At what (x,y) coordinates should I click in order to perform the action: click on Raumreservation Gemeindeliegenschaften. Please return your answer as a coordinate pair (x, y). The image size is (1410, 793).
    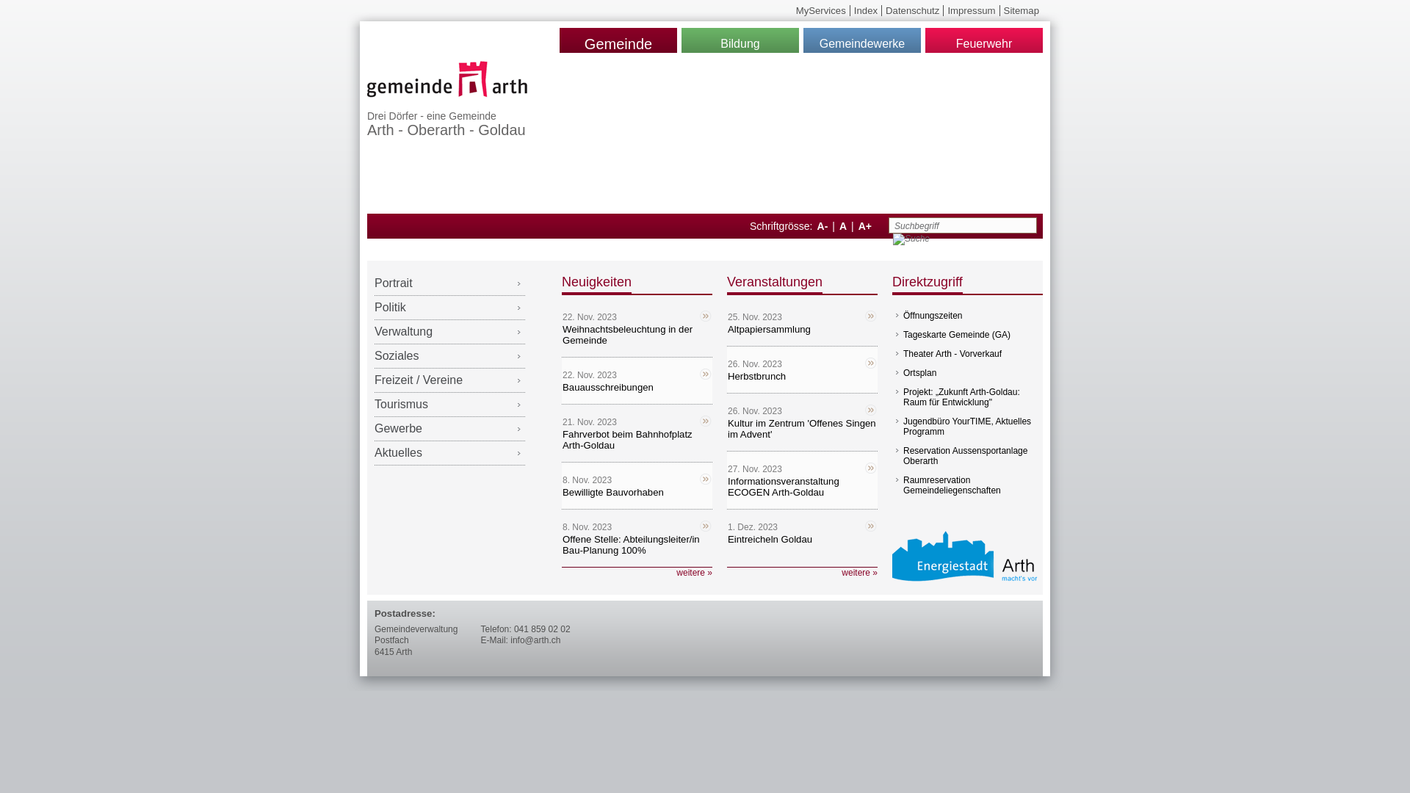
    Looking at the image, I should click on (952, 485).